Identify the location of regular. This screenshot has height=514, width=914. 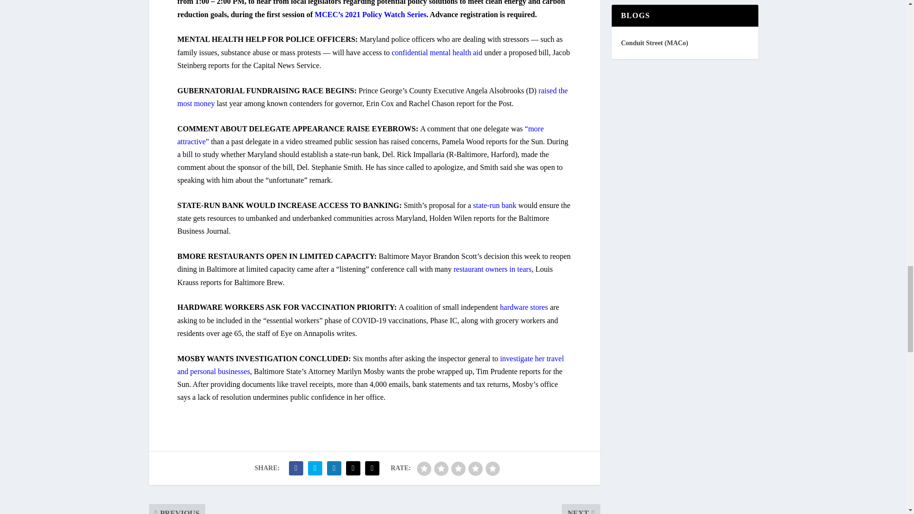
(458, 468).